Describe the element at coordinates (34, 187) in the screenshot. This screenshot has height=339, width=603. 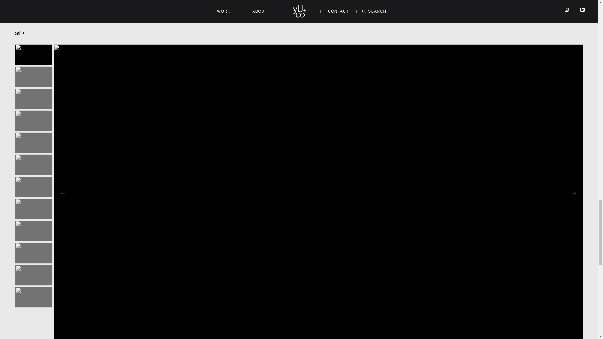
I see `S 07` at that location.